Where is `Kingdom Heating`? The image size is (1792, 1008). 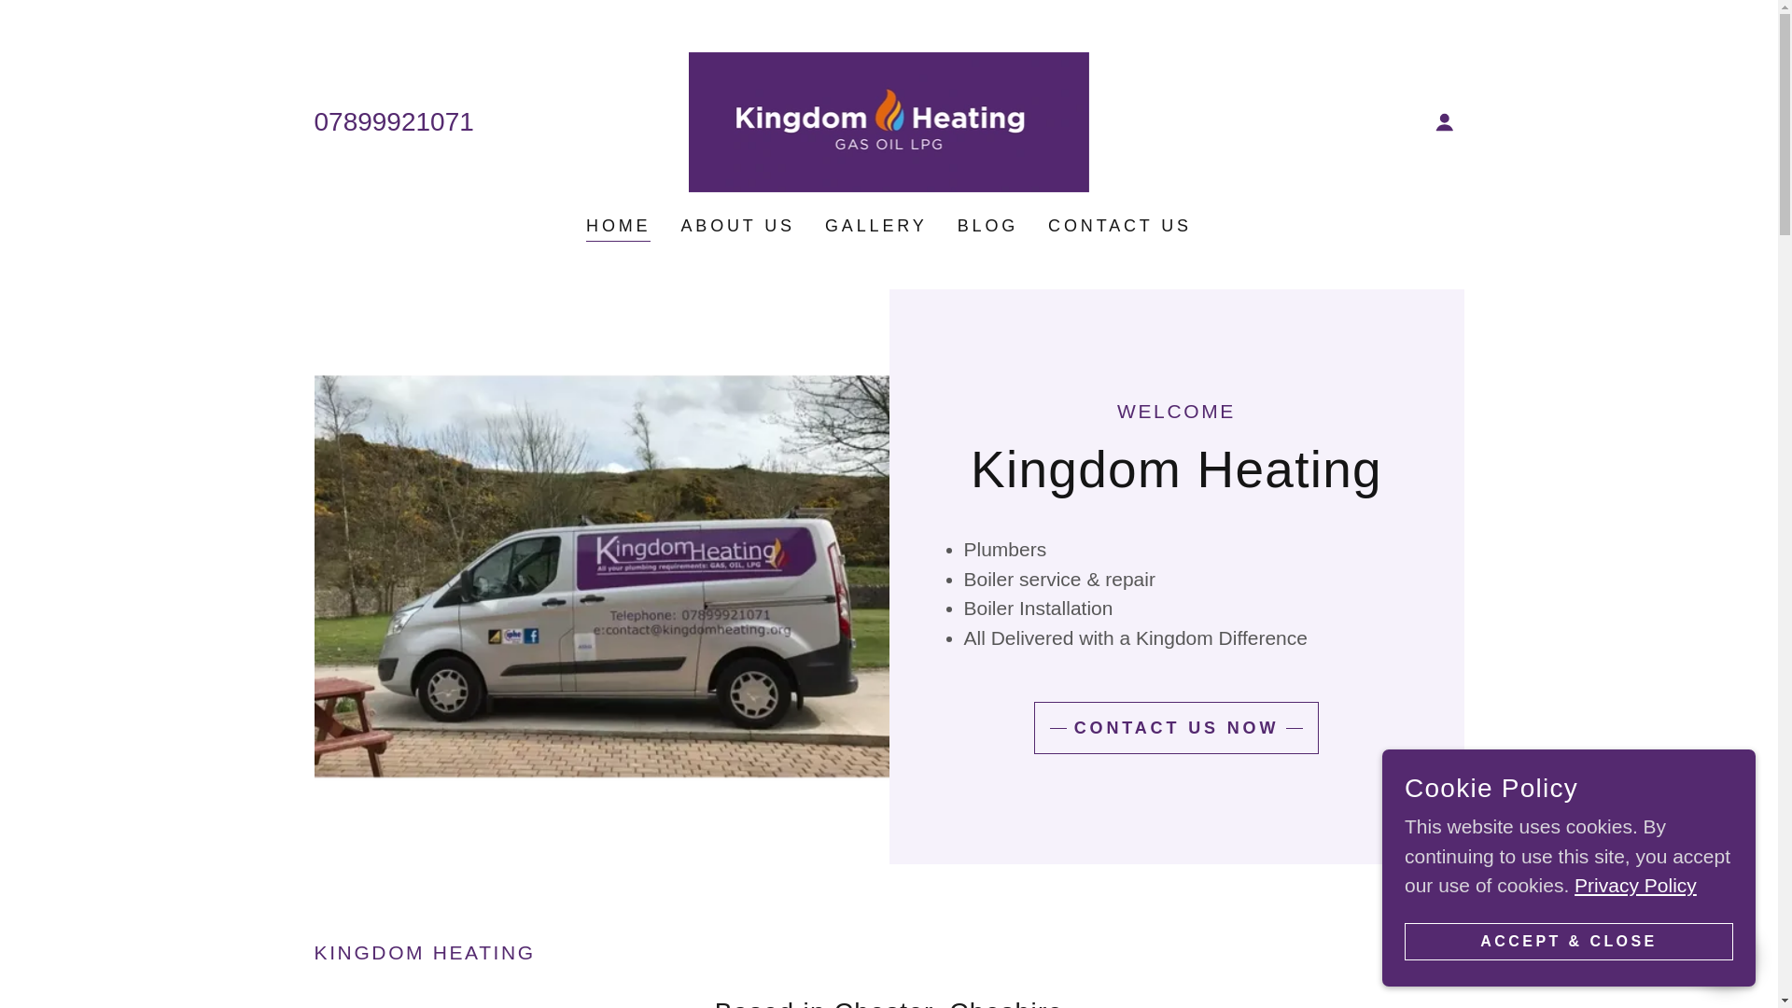 Kingdom Heating is located at coordinates (889, 120).